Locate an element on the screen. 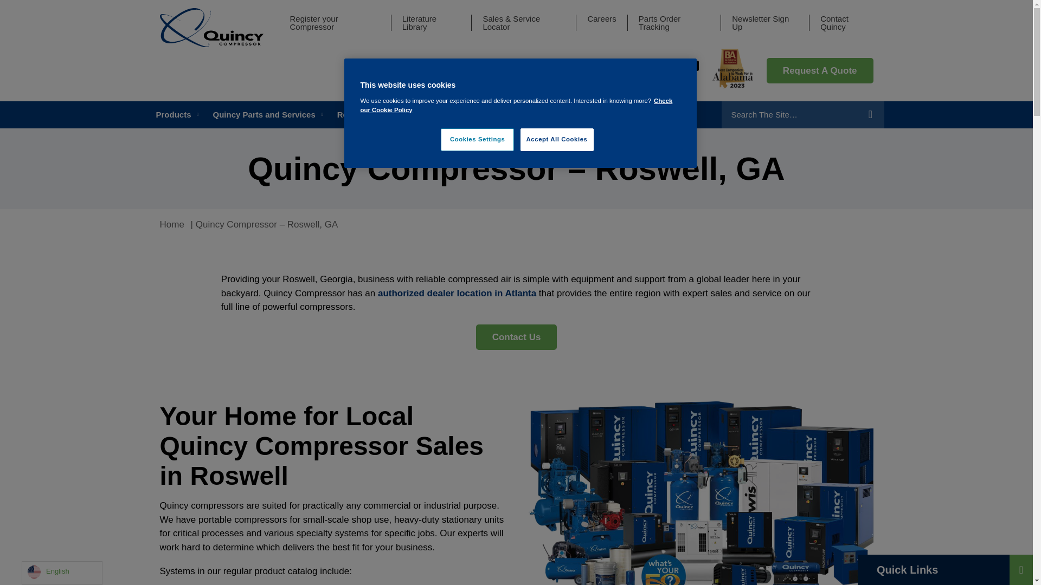 The image size is (1041, 585). Careers is located at coordinates (601, 18).